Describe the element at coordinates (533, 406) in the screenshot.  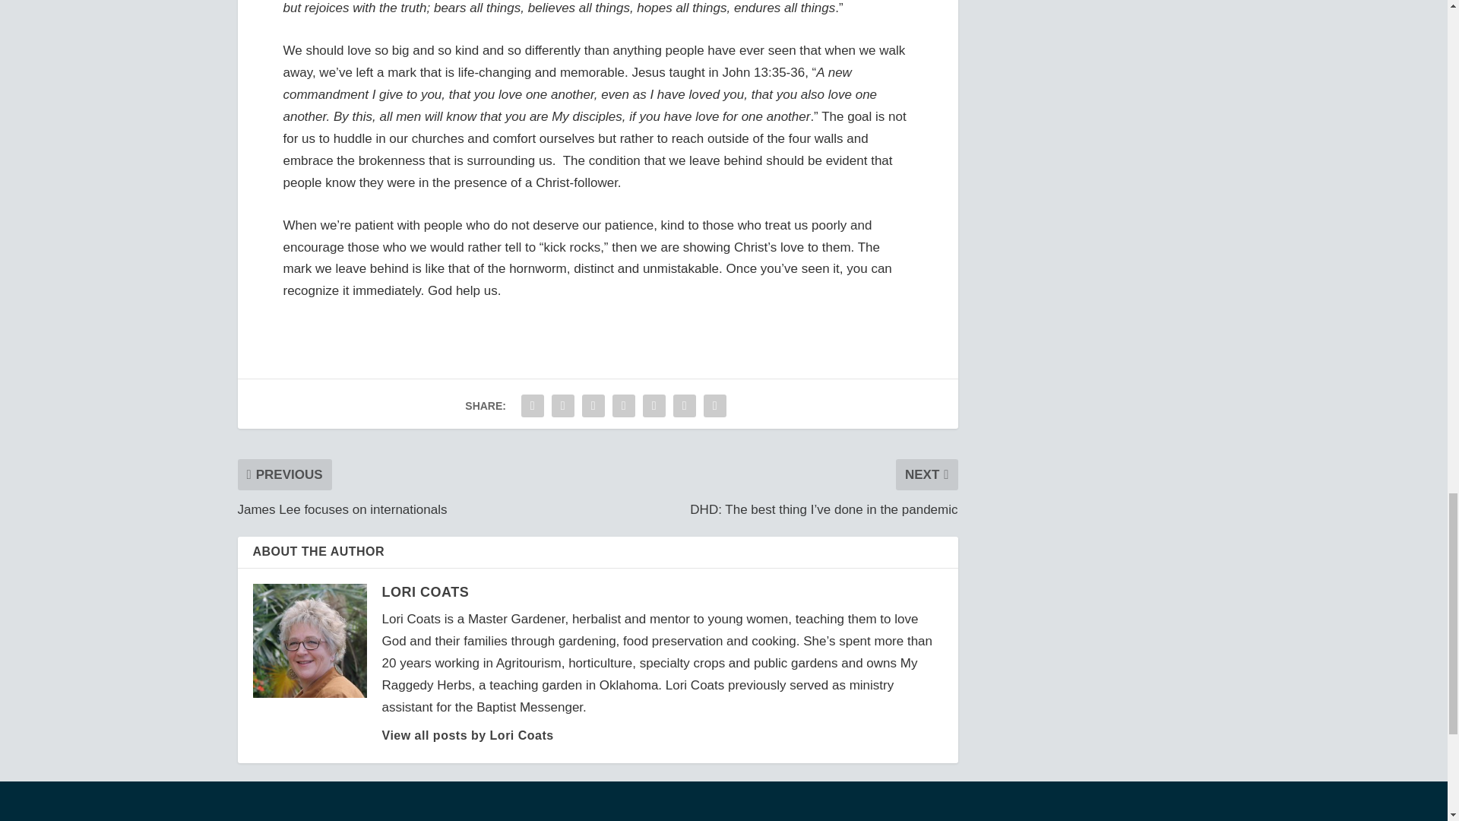
I see `Share "BLOG: Distinct and Unmistakable" via Facebook` at that location.